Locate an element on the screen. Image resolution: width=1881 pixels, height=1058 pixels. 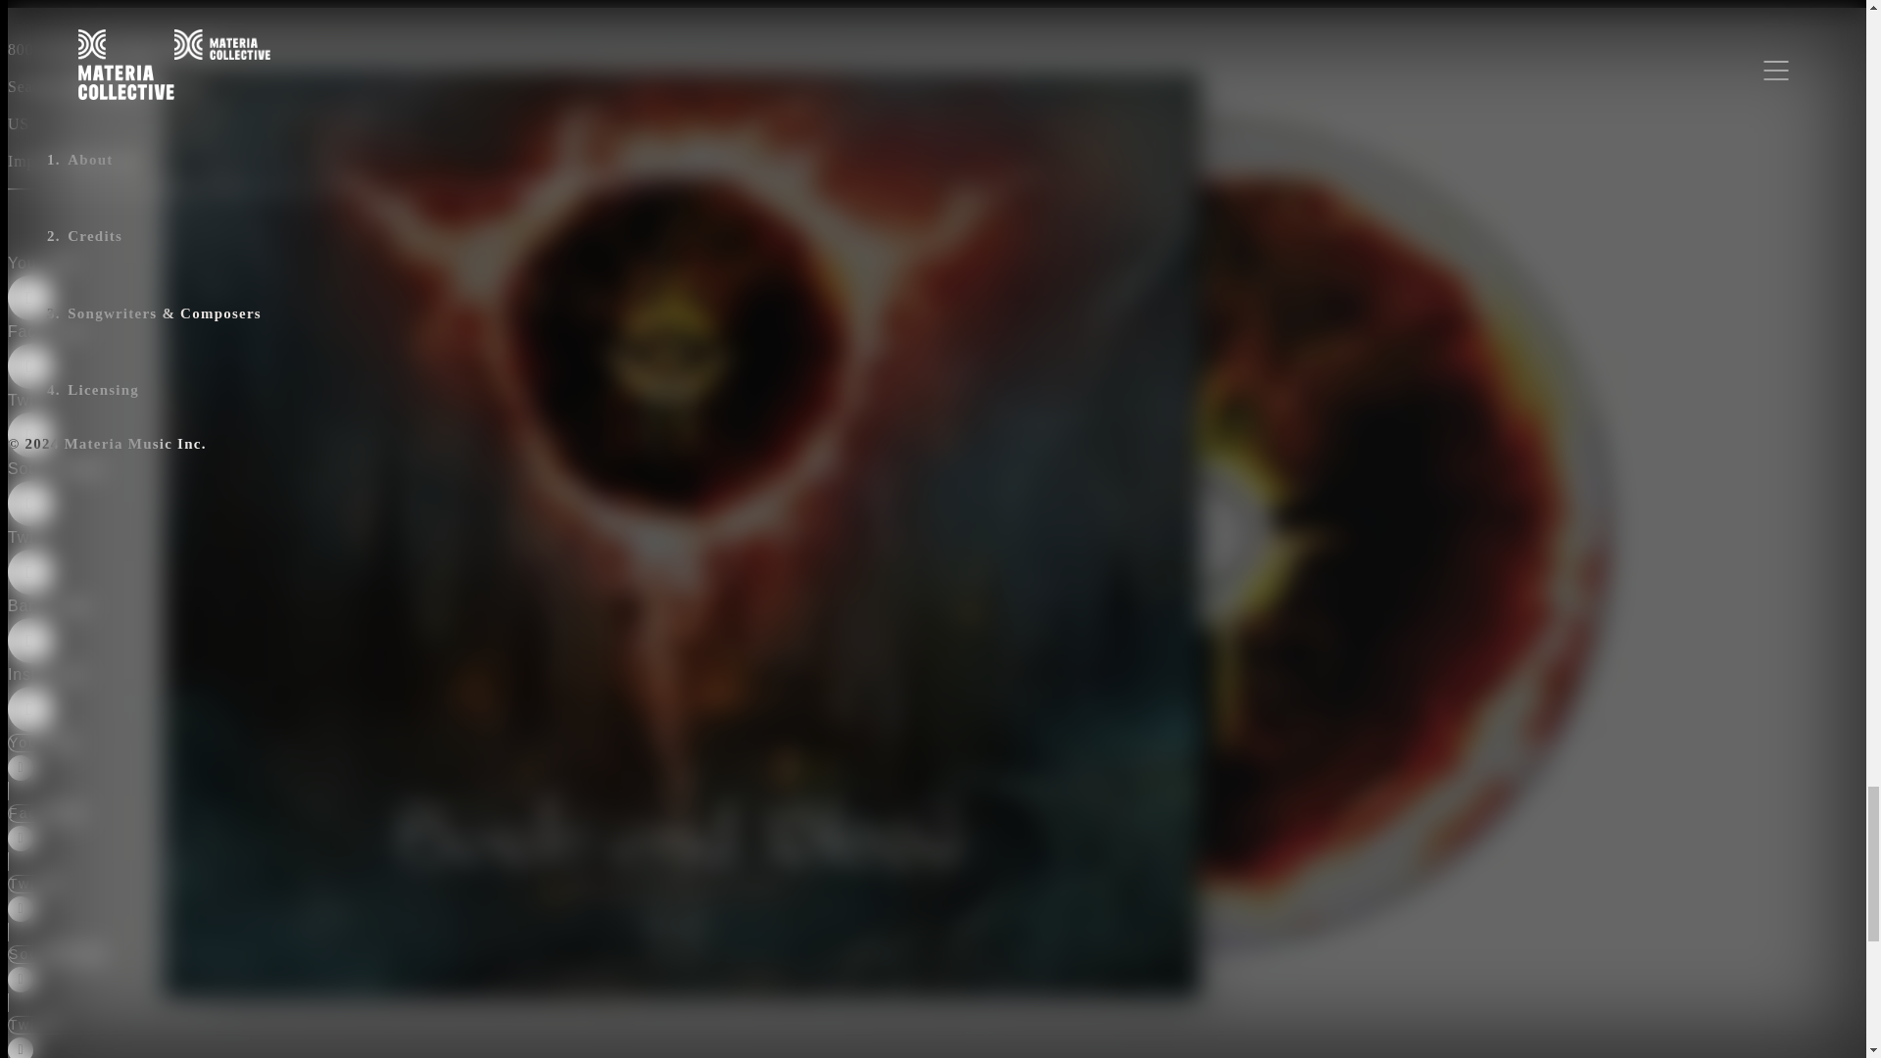
Twitch is located at coordinates (340, 572).